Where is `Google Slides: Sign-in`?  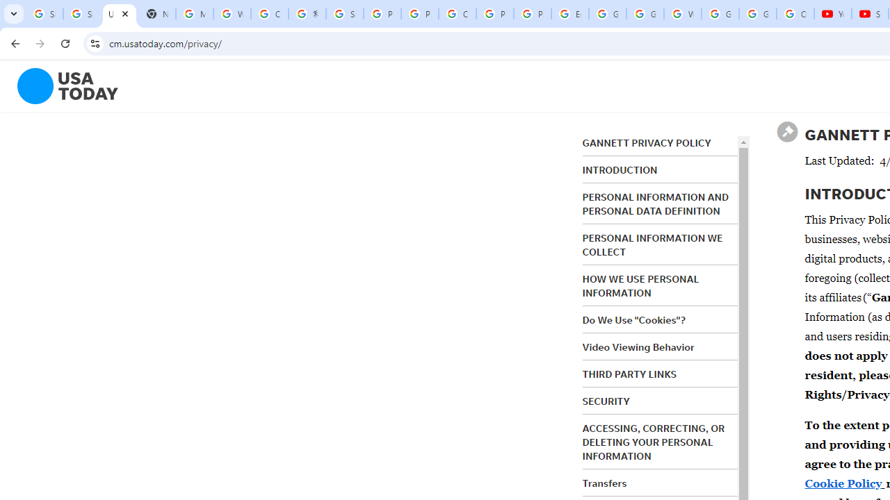 Google Slides: Sign-in is located at coordinates (608, 14).